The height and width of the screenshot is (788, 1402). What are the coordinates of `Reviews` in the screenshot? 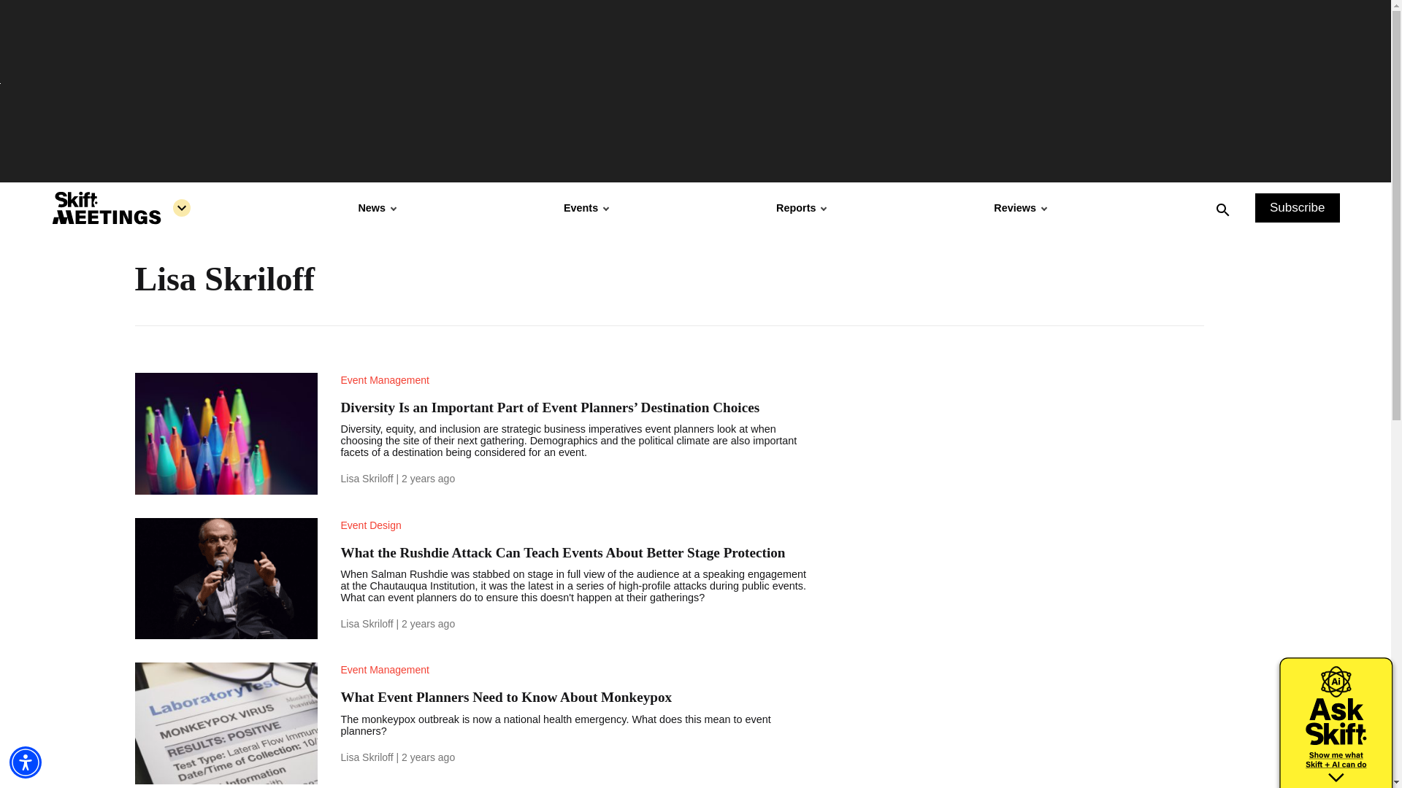 It's located at (1019, 207).